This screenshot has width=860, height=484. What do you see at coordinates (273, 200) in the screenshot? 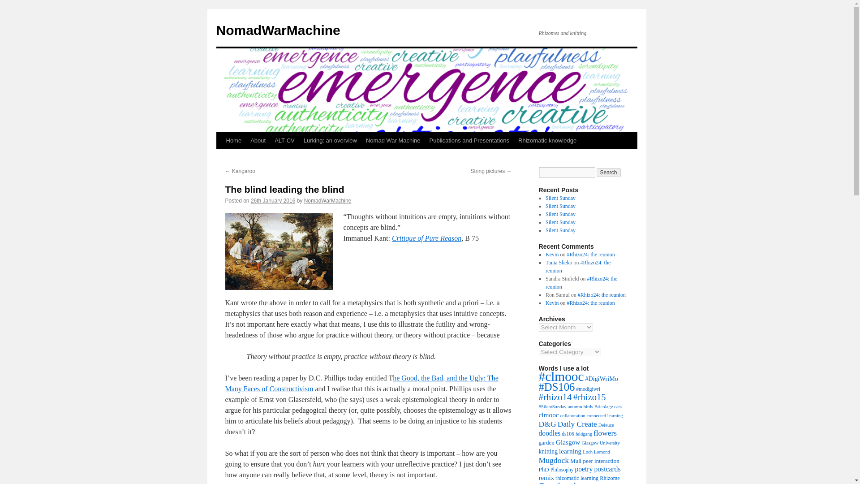
I see `7:40 pm` at bounding box center [273, 200].